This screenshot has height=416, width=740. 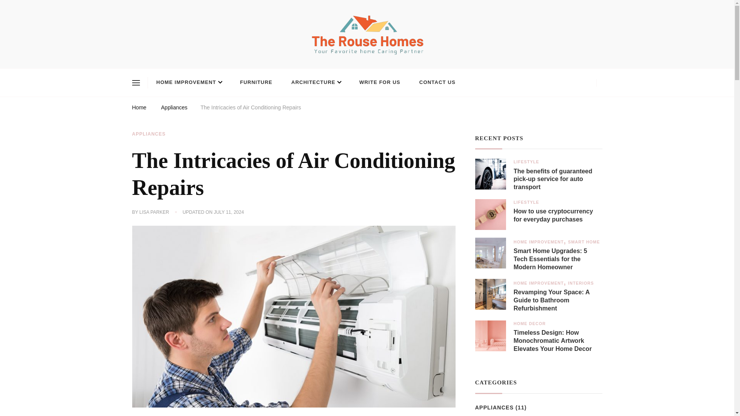 What do you see at coordinates (251, 109) in the screenshot?
I see `The Intricacies of Air Conditioning Repairs` at bounding box center [251, 109].